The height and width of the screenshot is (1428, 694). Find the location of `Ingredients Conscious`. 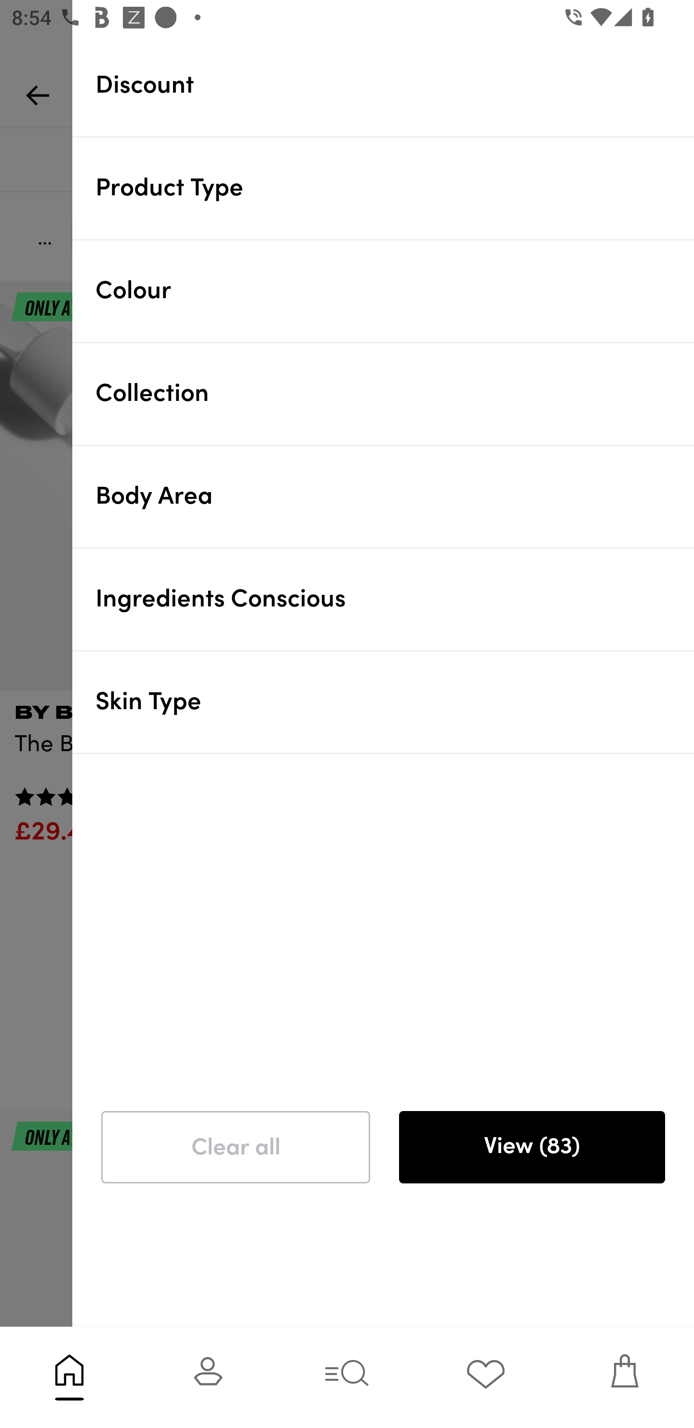

Ingredients Conscious is located at coordinates (395, 599).